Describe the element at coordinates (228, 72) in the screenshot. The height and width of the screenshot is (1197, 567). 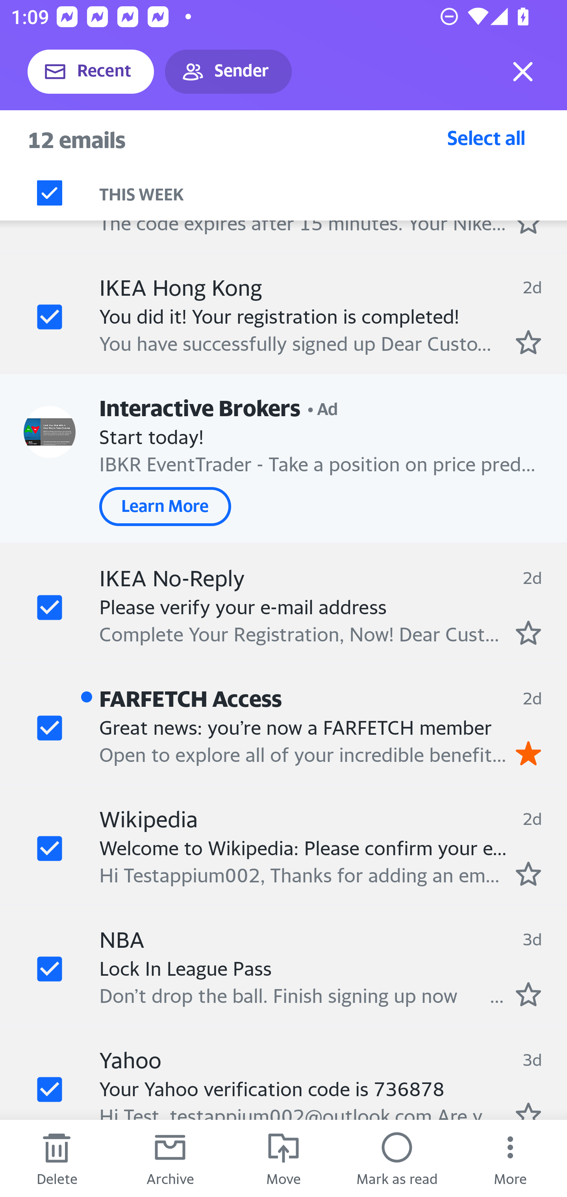
I see `Sender` at that location.